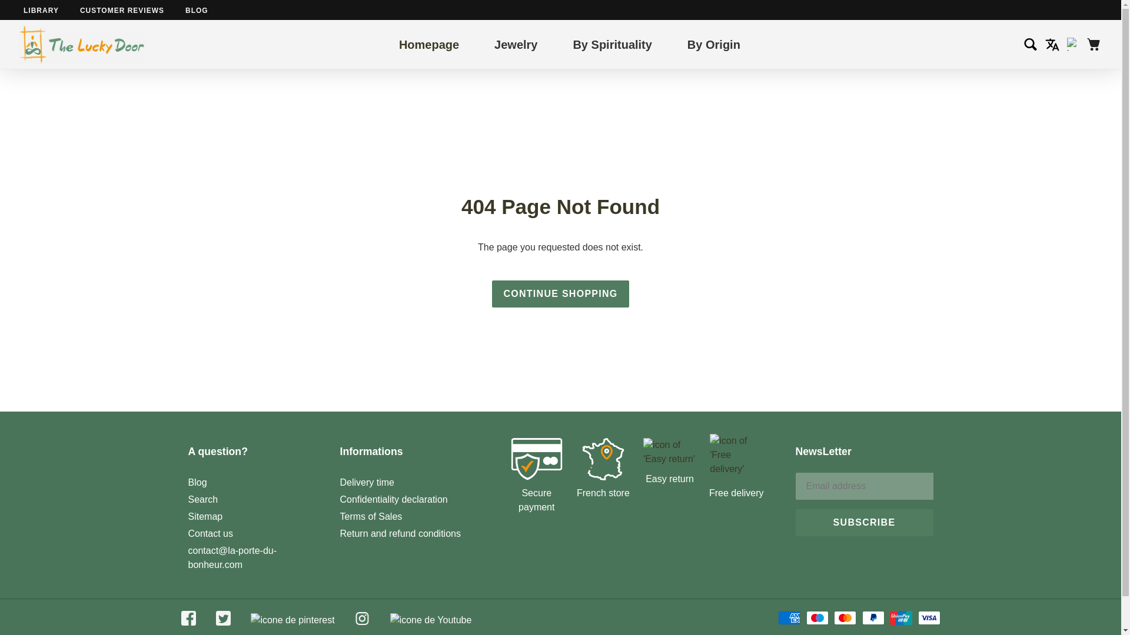  What do you see at coordinates (122, 10) in the screenshot?
I see `CUSTOMER REVIEWS` at bounding box center [122, 10].